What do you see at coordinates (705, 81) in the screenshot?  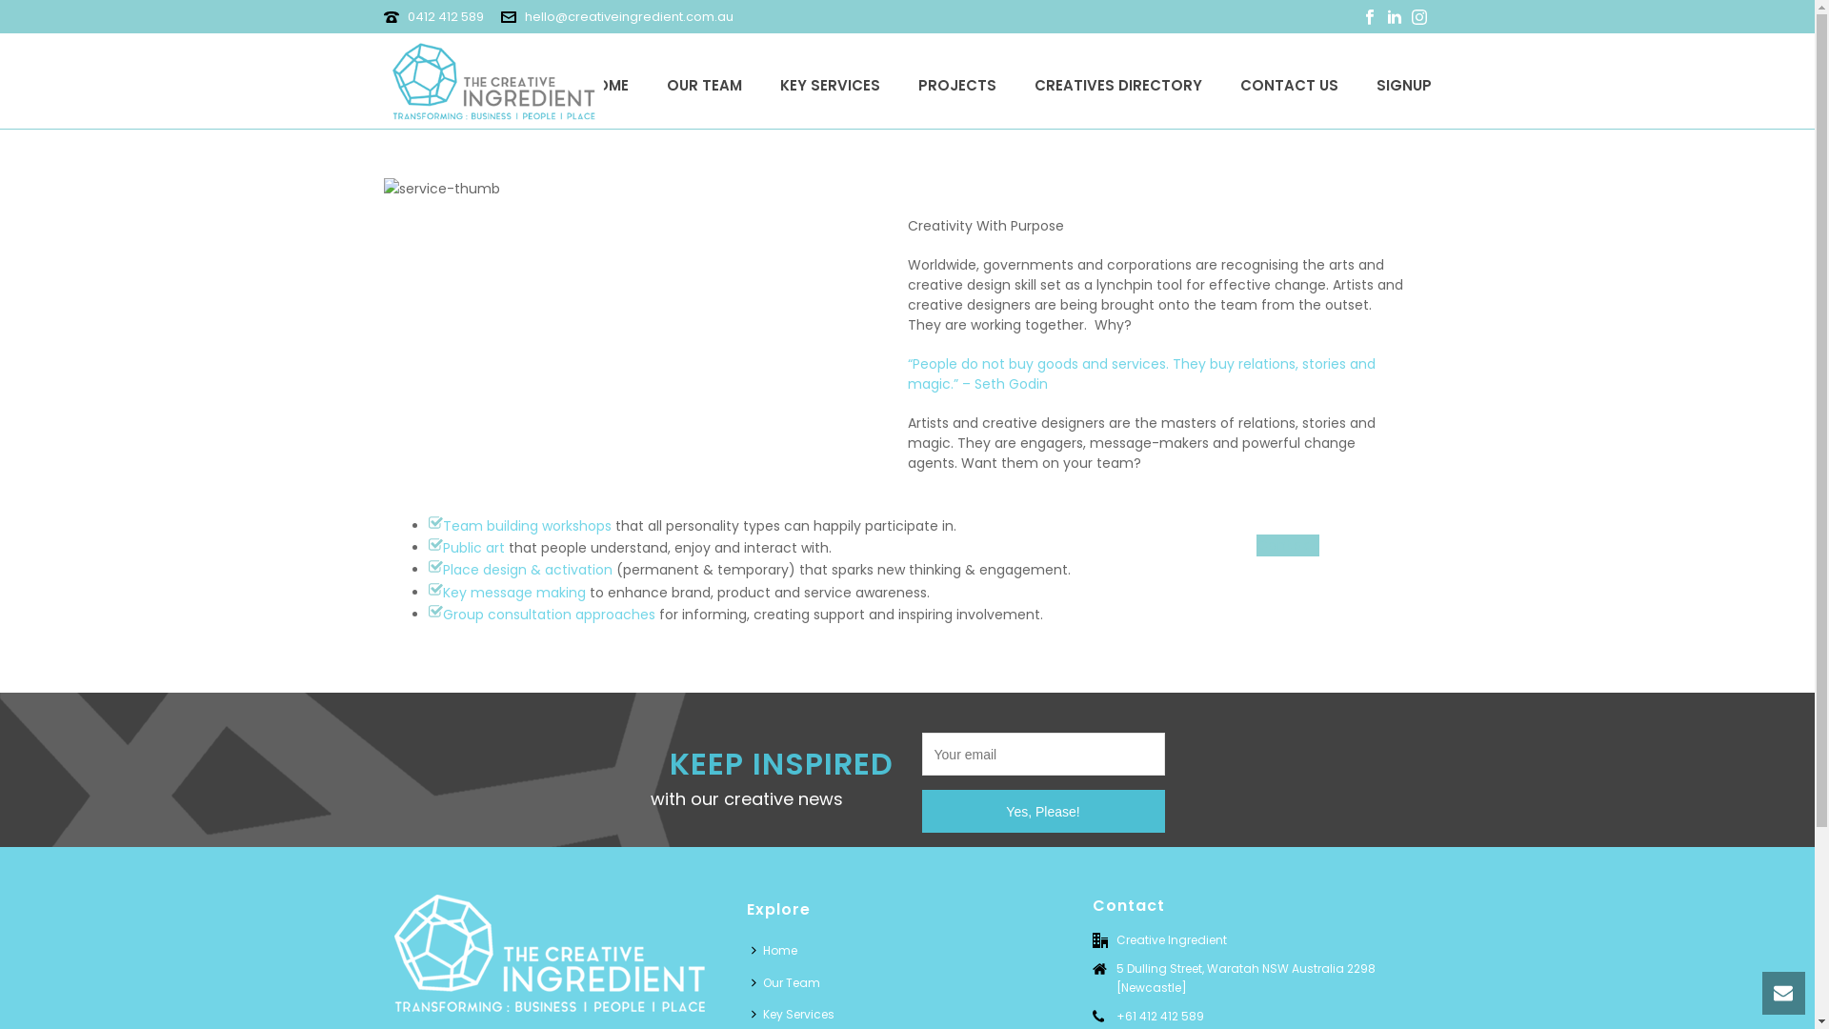 I see `OUR TEAM` at bounding box center [705, 81].